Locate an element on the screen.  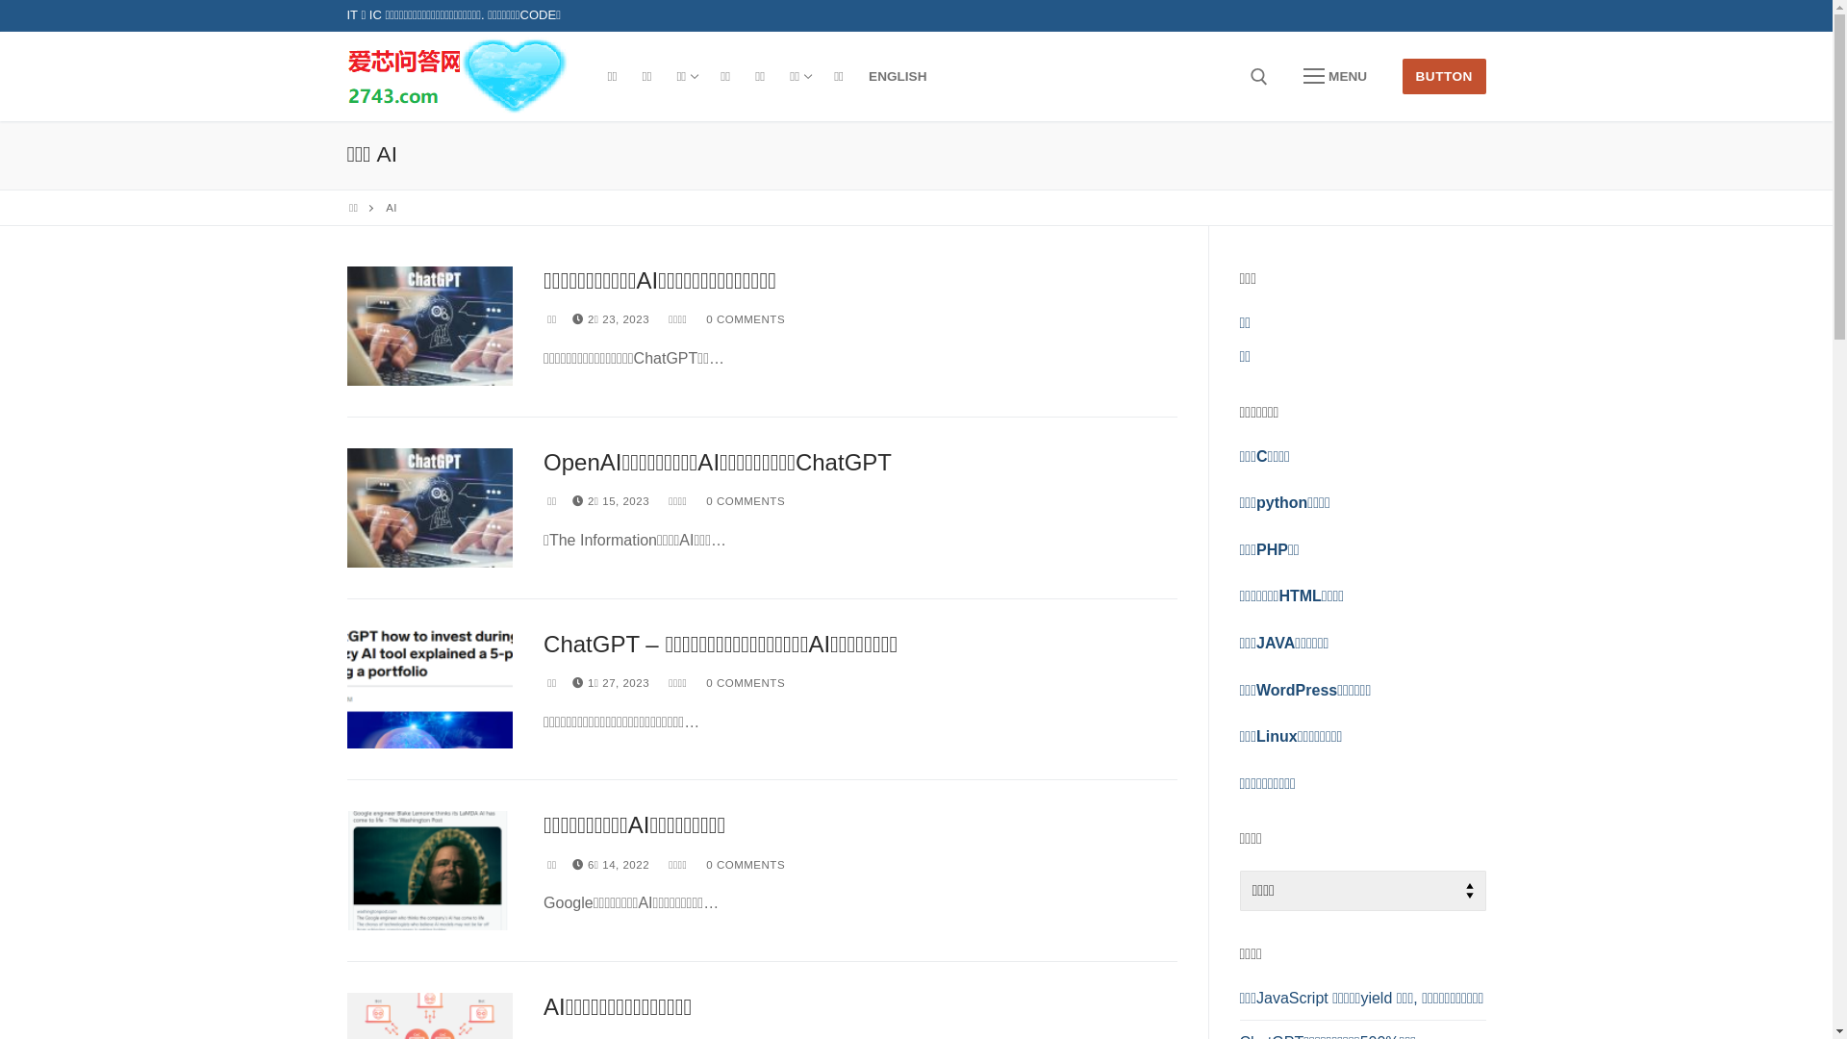
0 COMMENTS is located at coordinates (744, 501).